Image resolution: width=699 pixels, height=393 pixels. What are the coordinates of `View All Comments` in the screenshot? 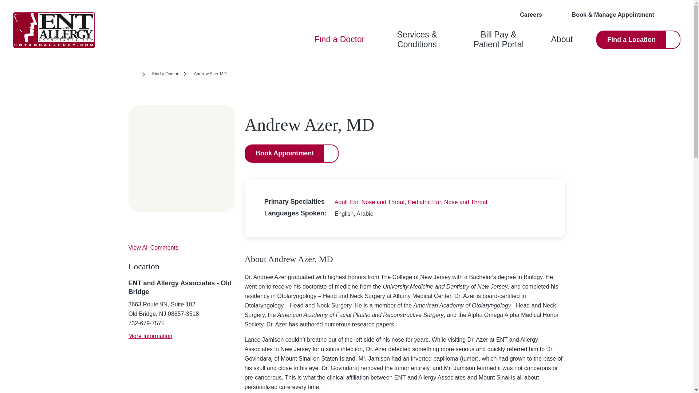 It's located at (153, 247).